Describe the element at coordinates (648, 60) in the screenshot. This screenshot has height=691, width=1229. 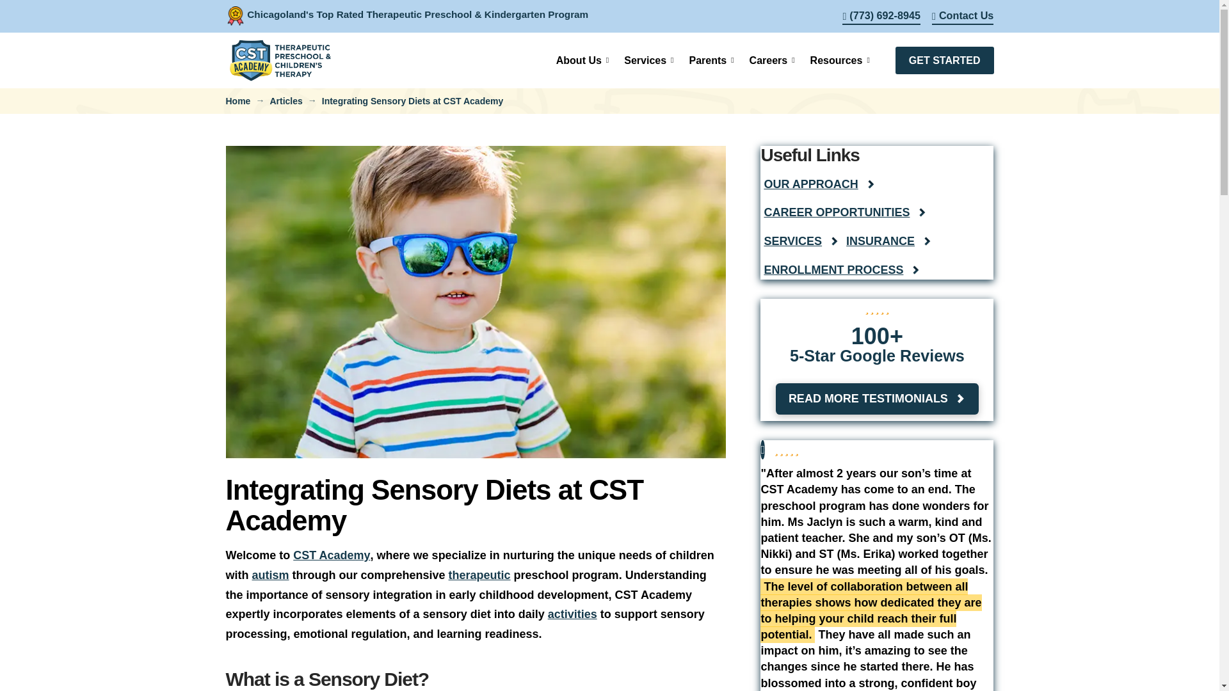
I see `Services` at that location.